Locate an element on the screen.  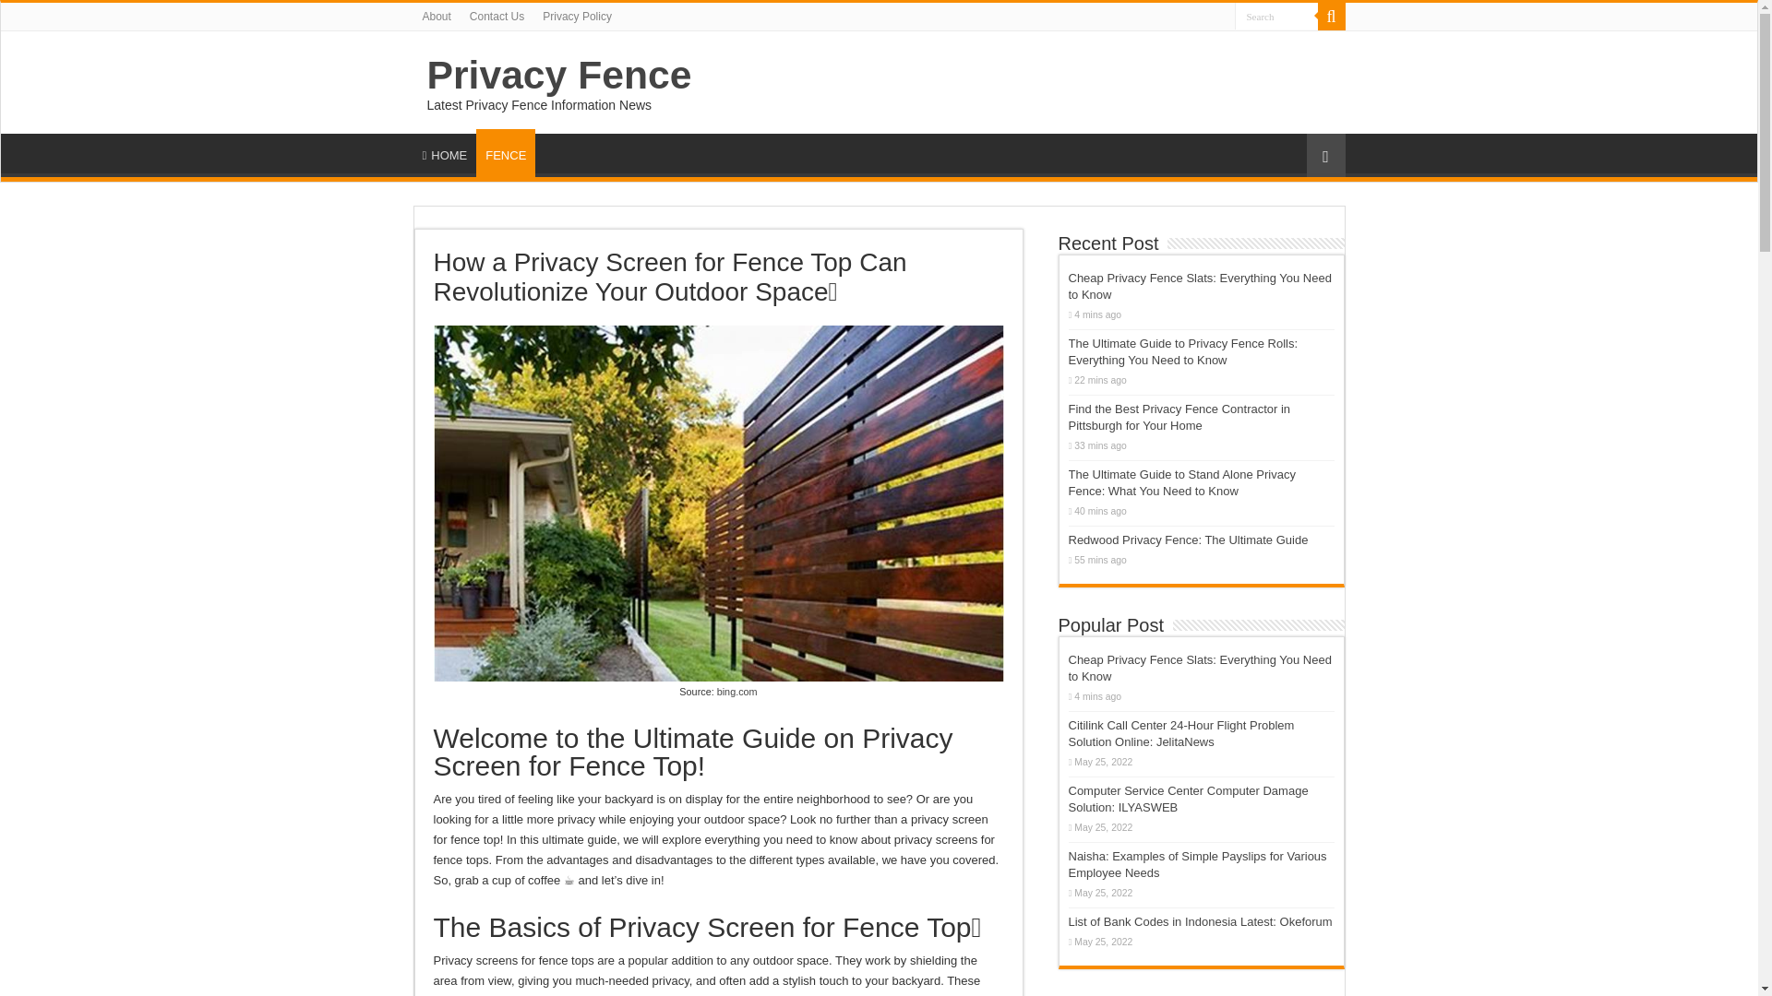
About is located at coordinates (437, 17).